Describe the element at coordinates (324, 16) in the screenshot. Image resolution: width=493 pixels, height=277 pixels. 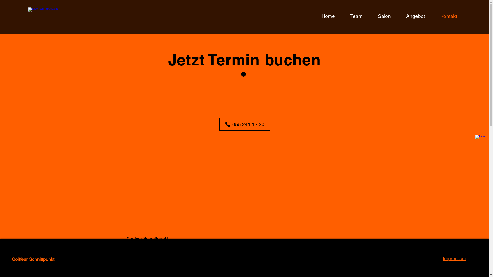
I see `Home` at that location.